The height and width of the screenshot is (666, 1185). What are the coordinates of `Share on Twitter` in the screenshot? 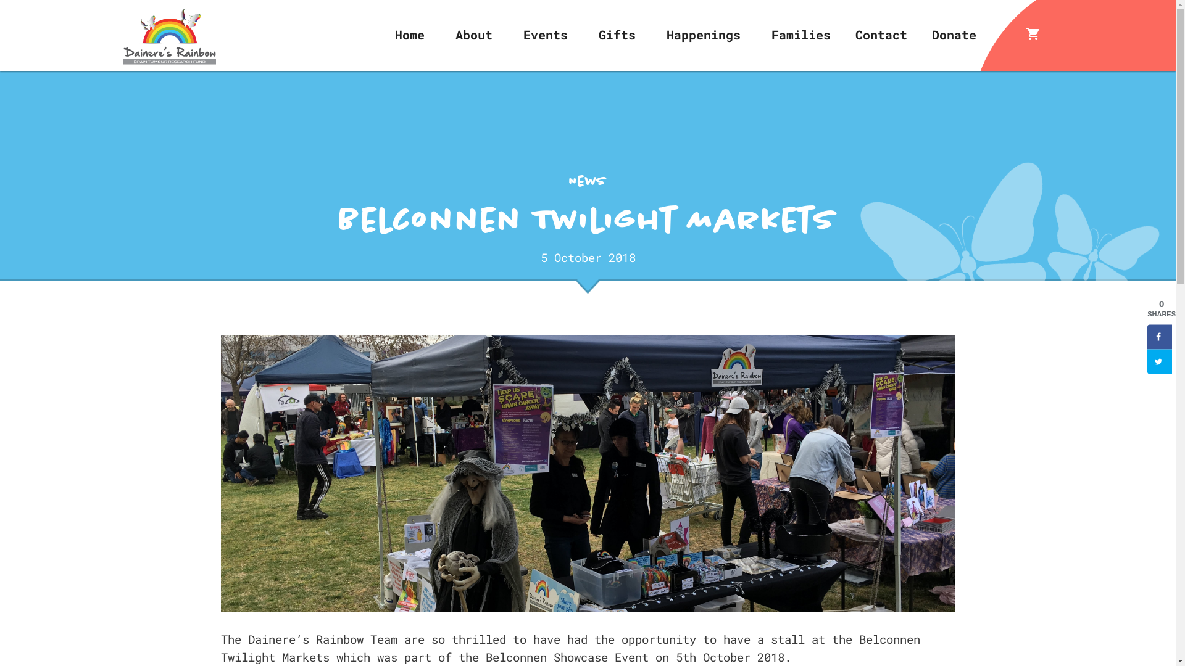 It's located at (1160, 361).